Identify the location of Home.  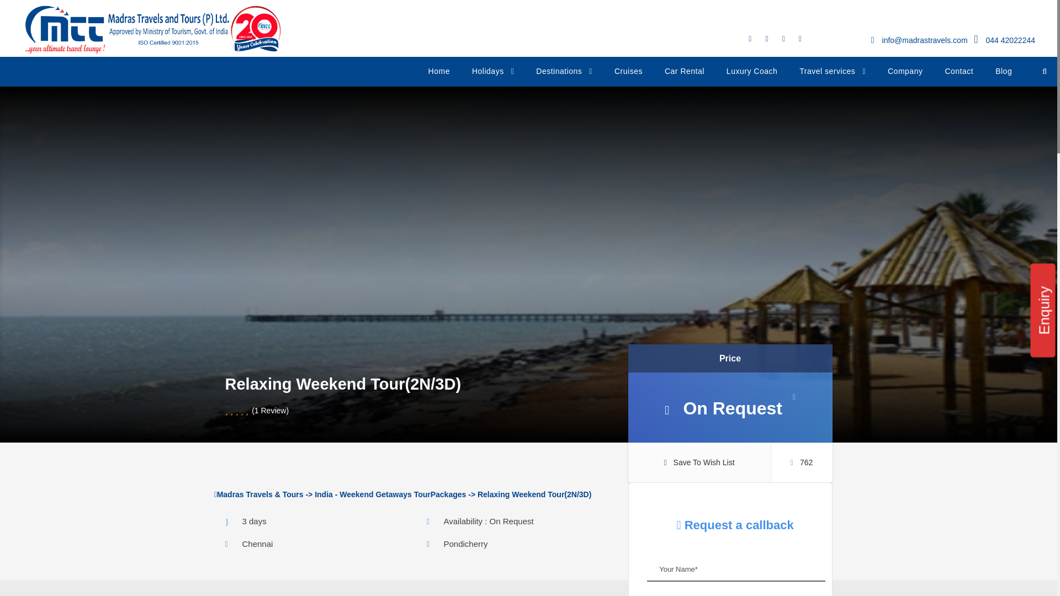
(152, 30).